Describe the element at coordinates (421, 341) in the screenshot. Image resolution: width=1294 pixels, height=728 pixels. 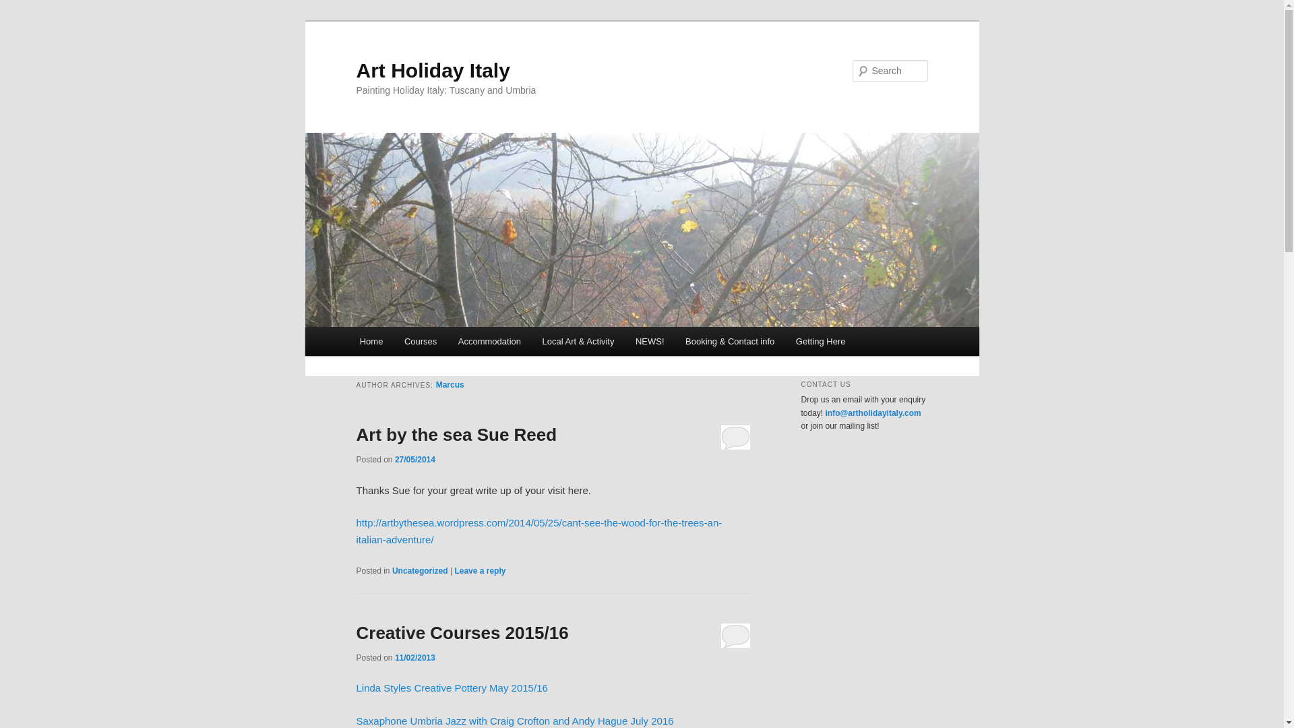
I see `Courses` at that location.